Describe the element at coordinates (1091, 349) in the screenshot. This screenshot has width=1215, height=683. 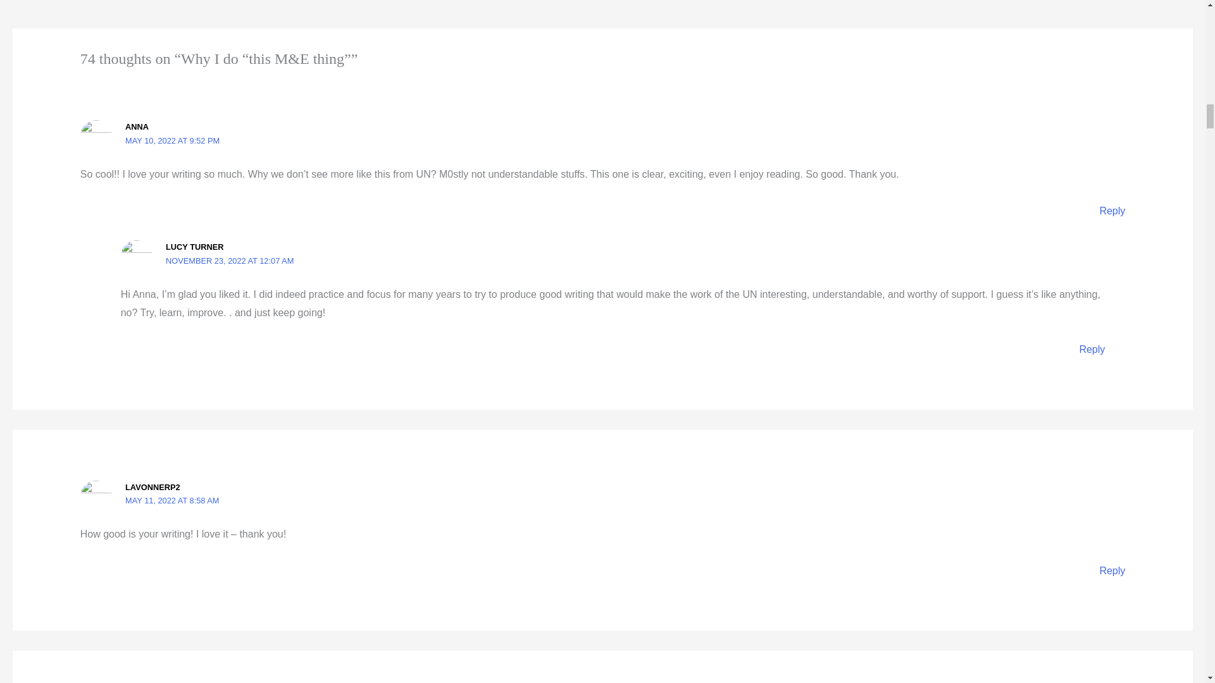
I see `Reply` at that location.